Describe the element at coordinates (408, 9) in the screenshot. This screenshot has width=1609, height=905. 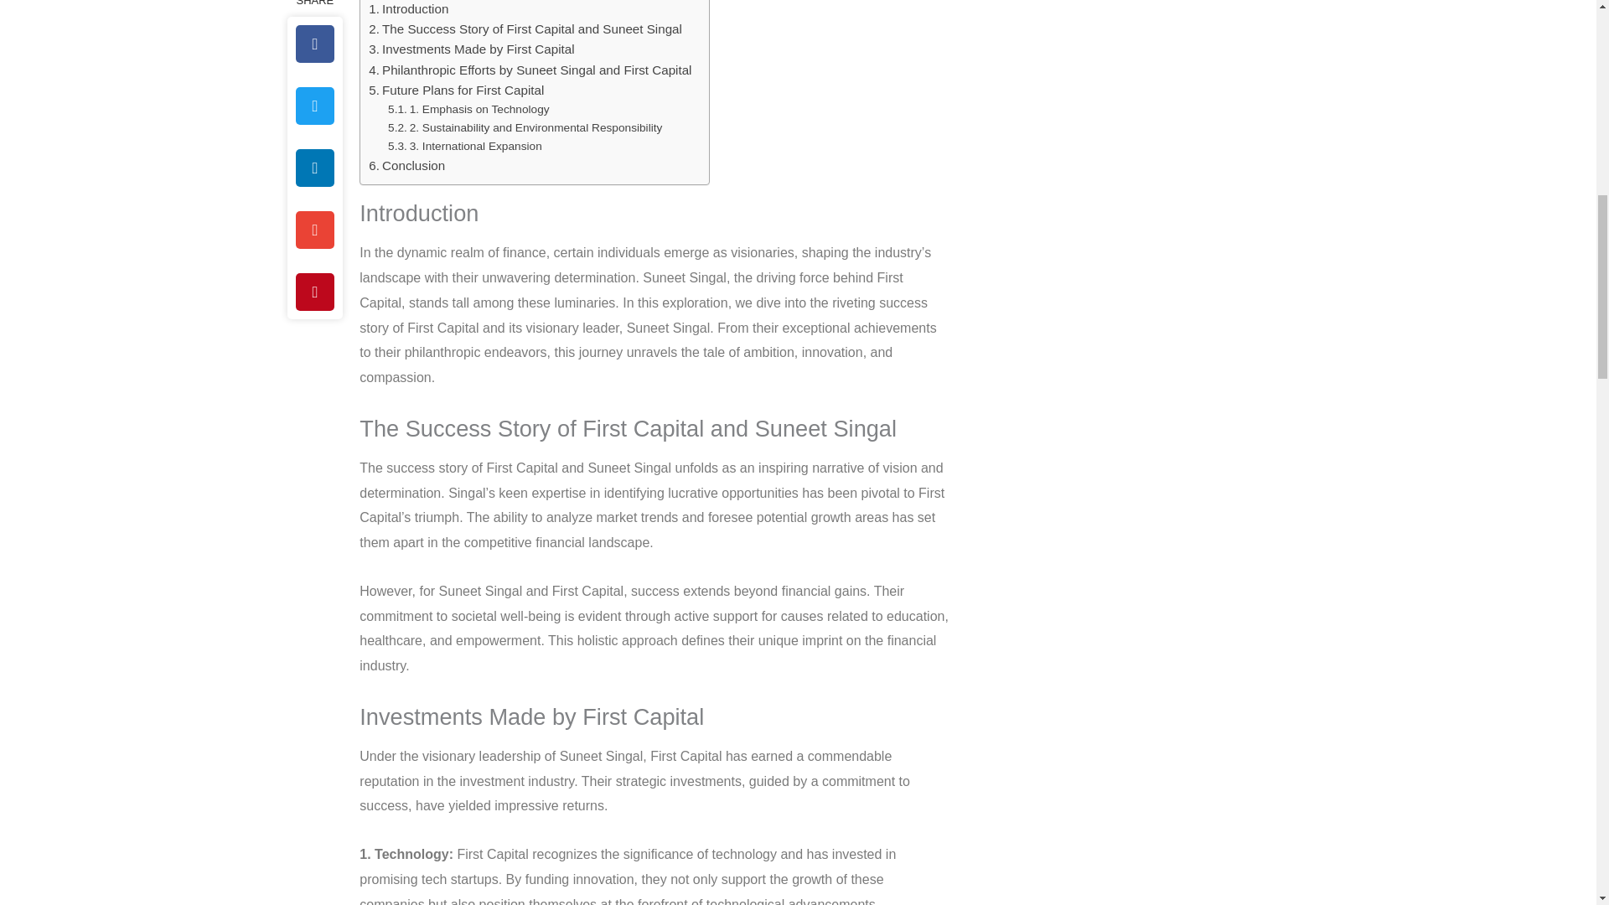
I see `Introduction` at that location.